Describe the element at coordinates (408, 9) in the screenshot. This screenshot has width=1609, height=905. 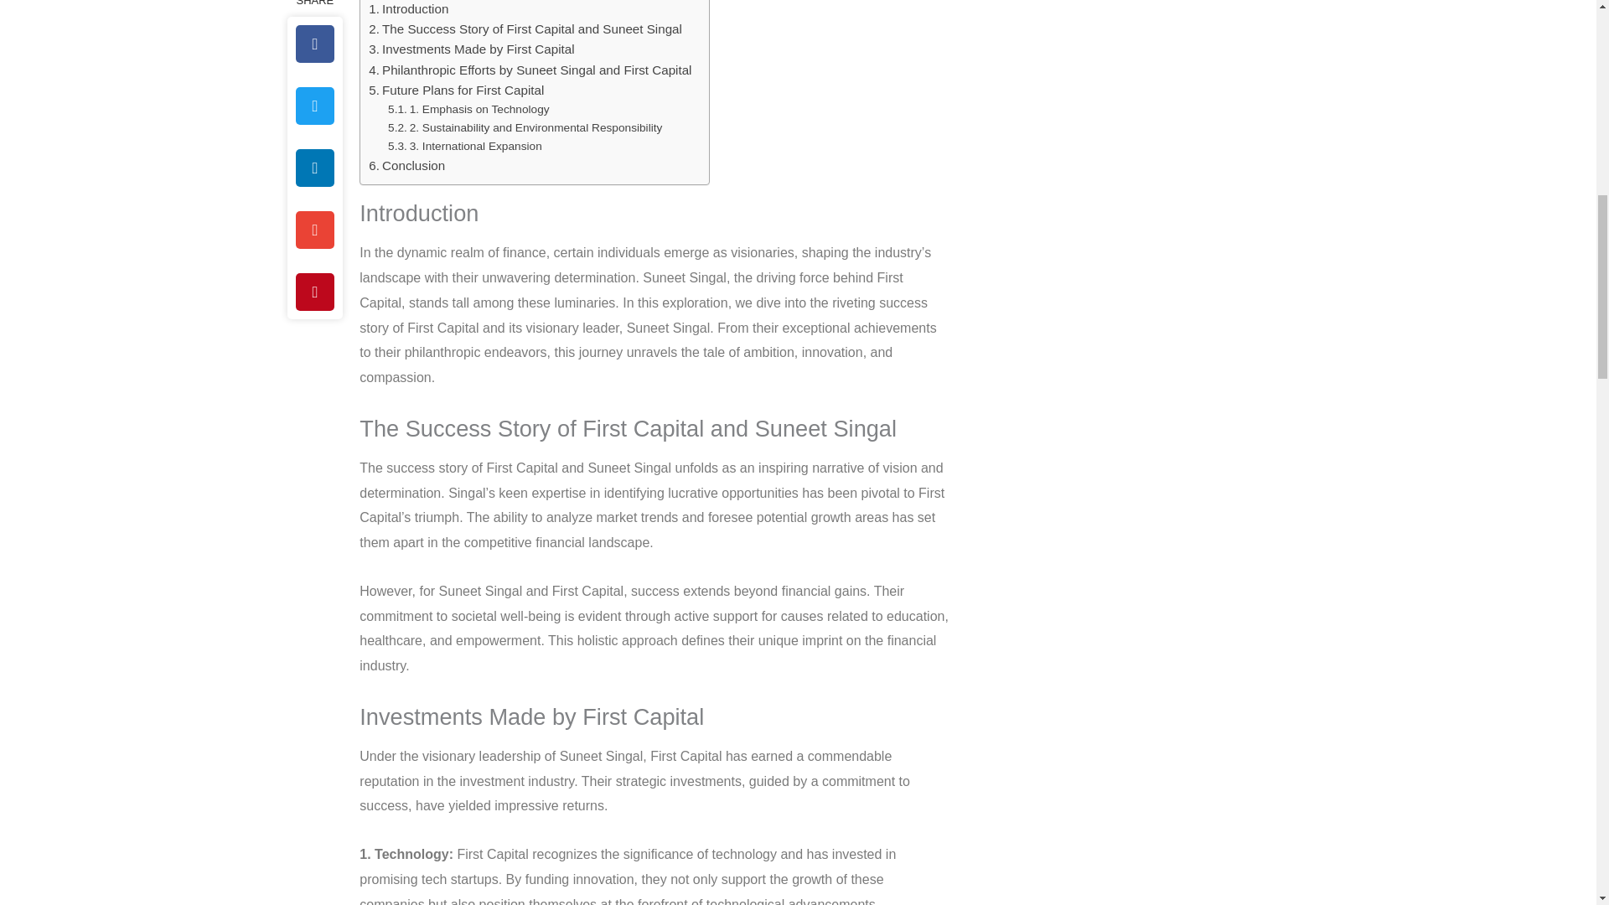
I see `Introduction` at that location.